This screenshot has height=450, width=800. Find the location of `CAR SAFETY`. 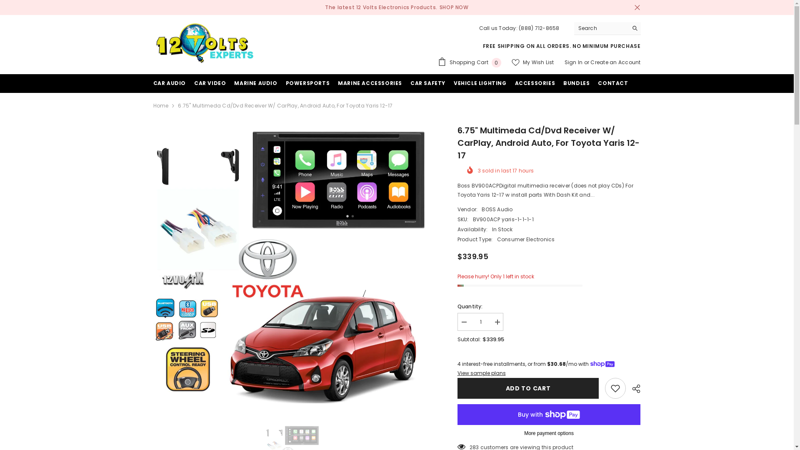

CAR SAFETY is located at coordinates (428, 86).